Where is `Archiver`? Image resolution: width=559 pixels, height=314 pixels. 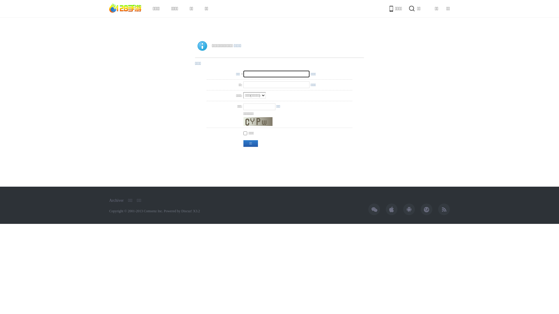
Archiver is located at coordinates (116, 201).